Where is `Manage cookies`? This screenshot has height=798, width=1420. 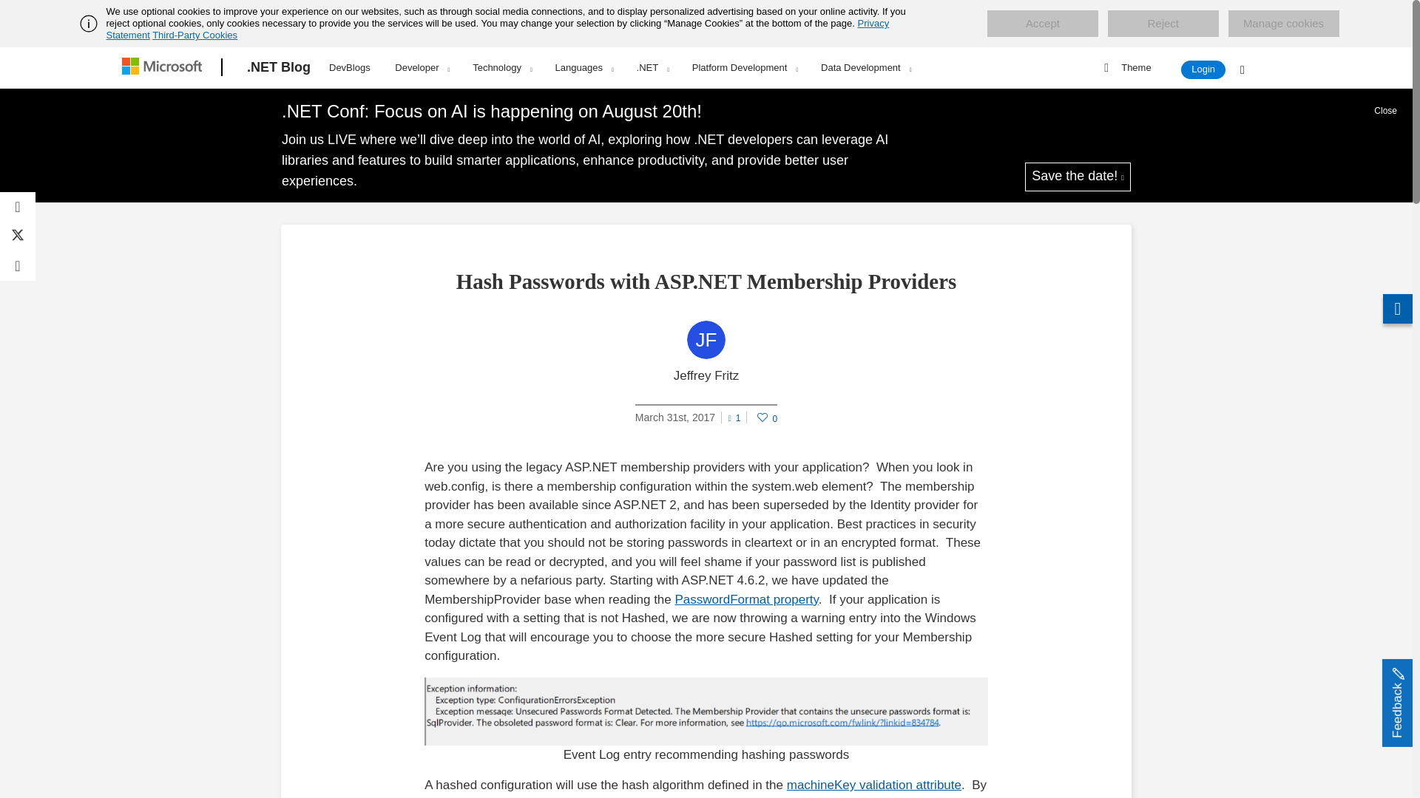 Manage cookies is located at coordinates (1283, 24).